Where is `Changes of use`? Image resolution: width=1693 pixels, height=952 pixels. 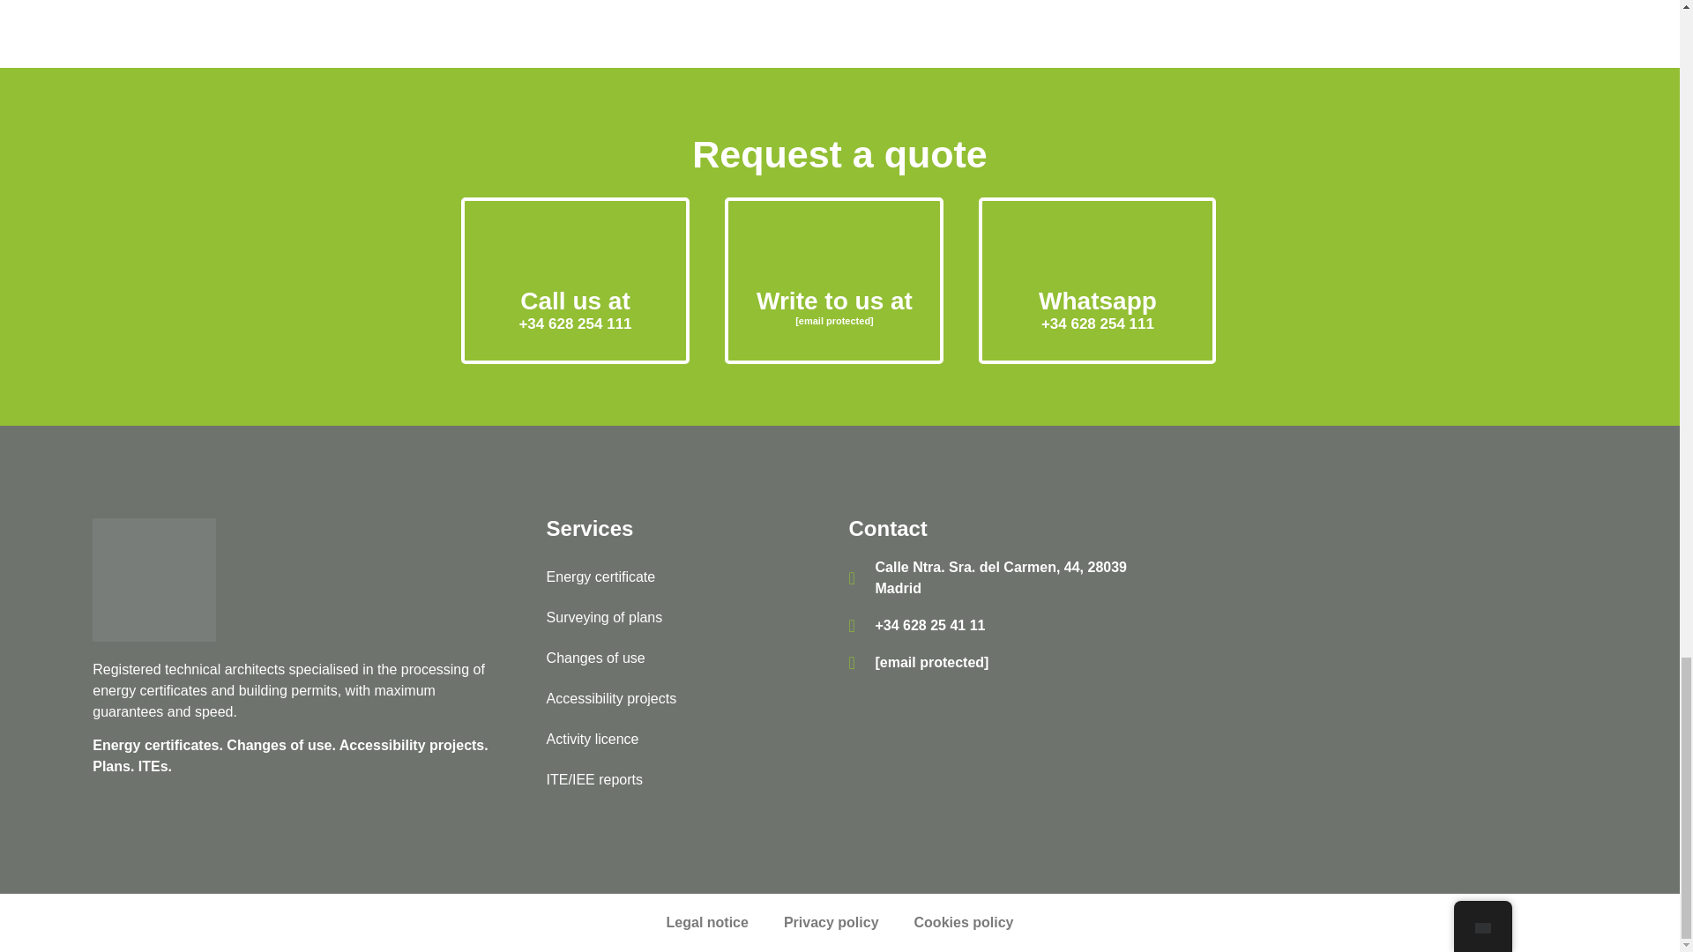 Changes of use is located at coordinates (689, 658).